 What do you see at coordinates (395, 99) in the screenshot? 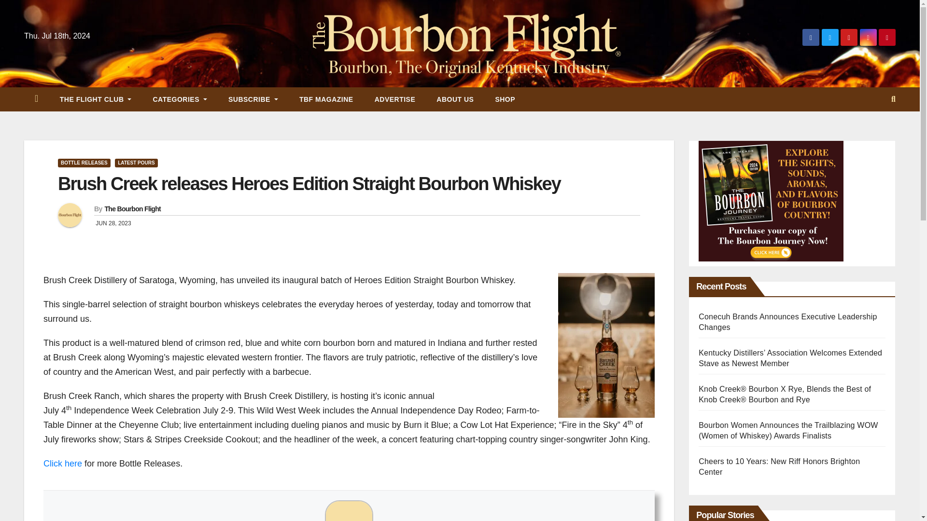
I see `ADVERTISE` at bounding box center [395, 99].